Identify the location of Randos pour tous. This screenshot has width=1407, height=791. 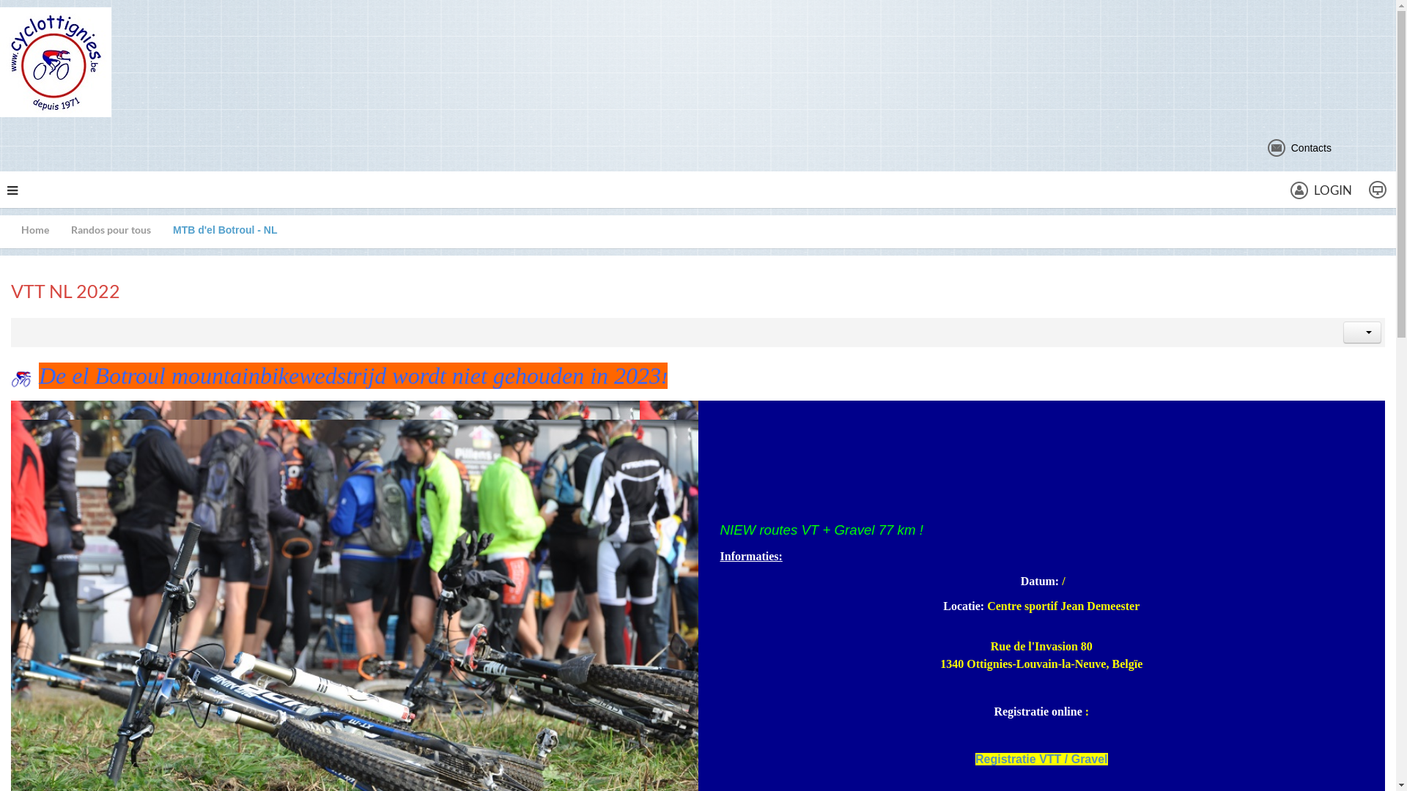
(122, 230).